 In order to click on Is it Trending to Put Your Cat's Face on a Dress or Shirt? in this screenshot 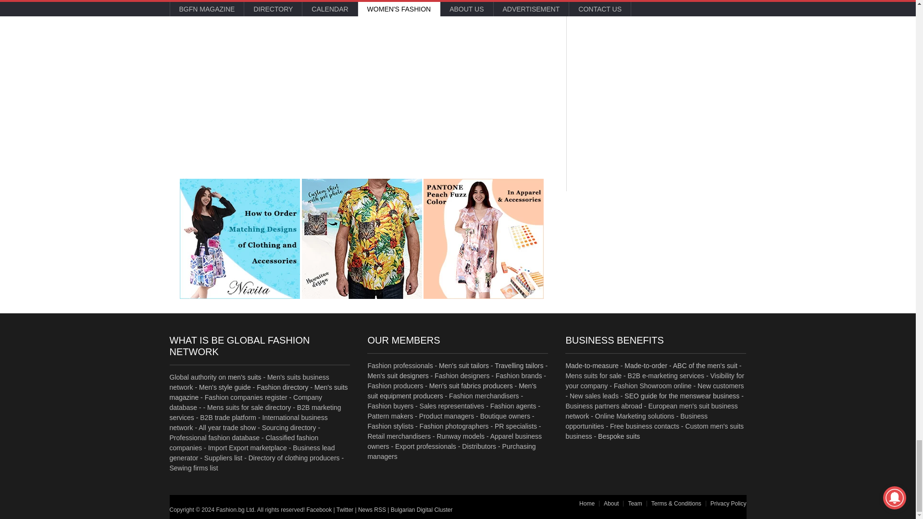, I will do `click(362, 238)`.